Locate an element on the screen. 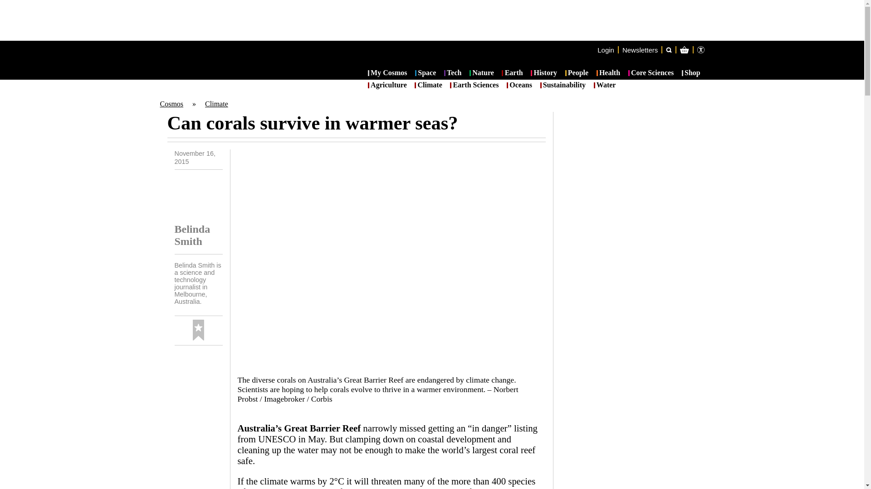  Login is located at coordinates (606, 49).